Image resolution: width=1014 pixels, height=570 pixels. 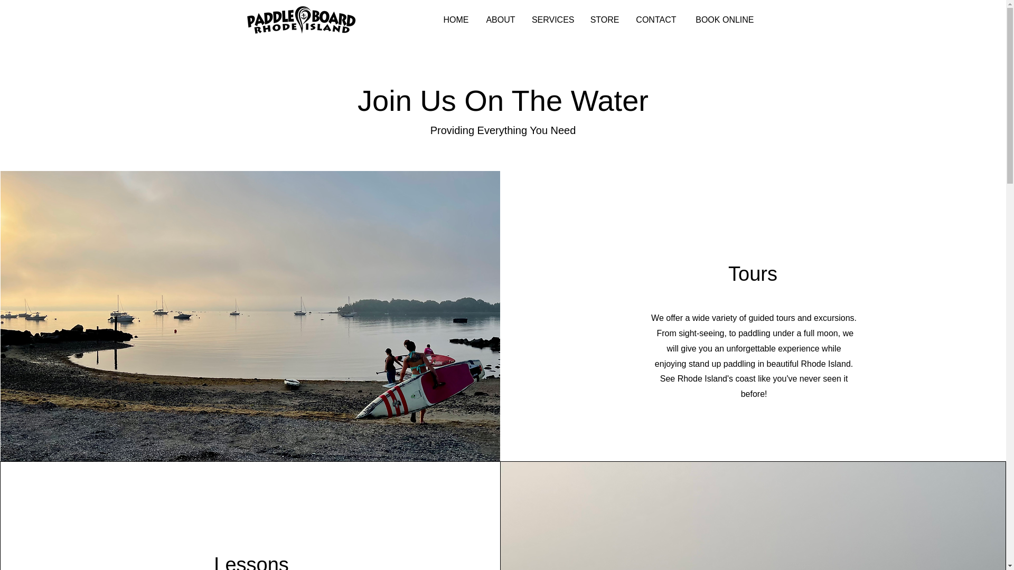 I want to click on HOME, so click(x=454, y=20).